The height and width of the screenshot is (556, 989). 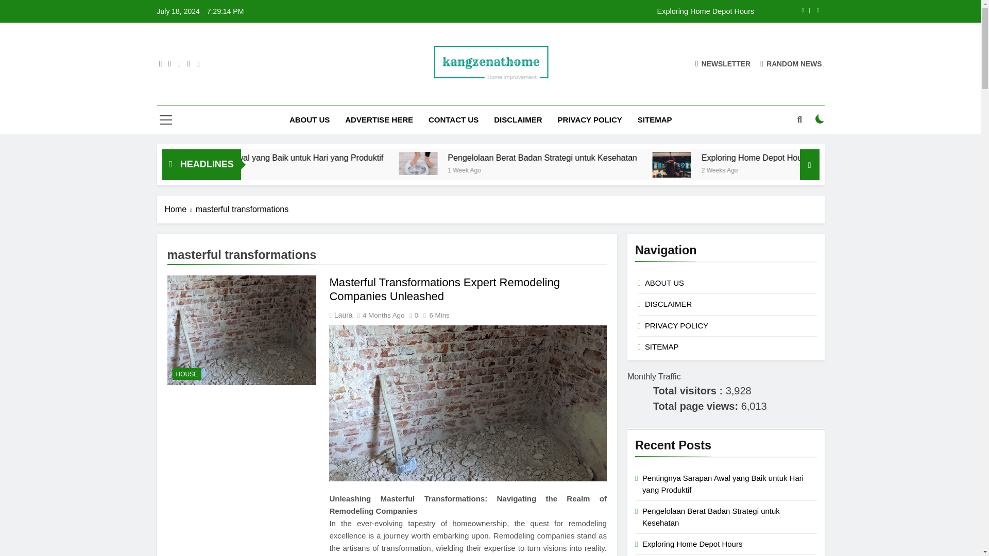 I want to click on ADVERTISE HERE, so click(x=379, y=120).